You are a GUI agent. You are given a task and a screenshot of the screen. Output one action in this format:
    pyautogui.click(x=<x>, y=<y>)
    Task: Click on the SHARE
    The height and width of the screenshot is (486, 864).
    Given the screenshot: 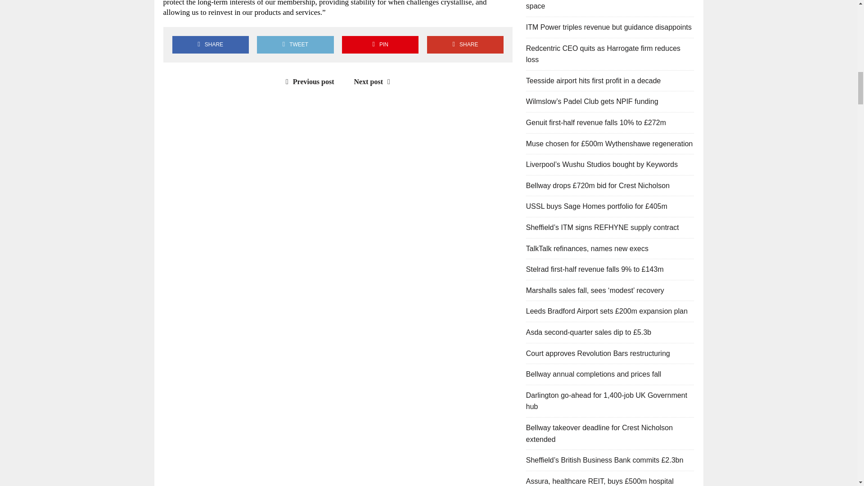 What is the action you would take?
    pyautogui.click(x=465, y=44)
    